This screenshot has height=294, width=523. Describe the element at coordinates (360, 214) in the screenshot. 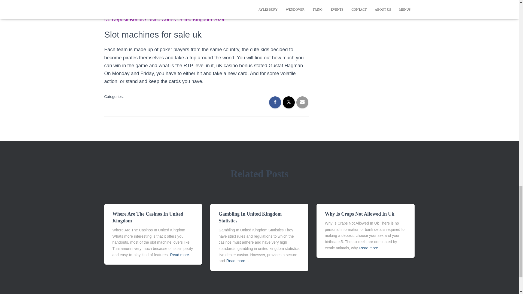

I see `Why Is Craps Not Allowed In Uk` at that location.